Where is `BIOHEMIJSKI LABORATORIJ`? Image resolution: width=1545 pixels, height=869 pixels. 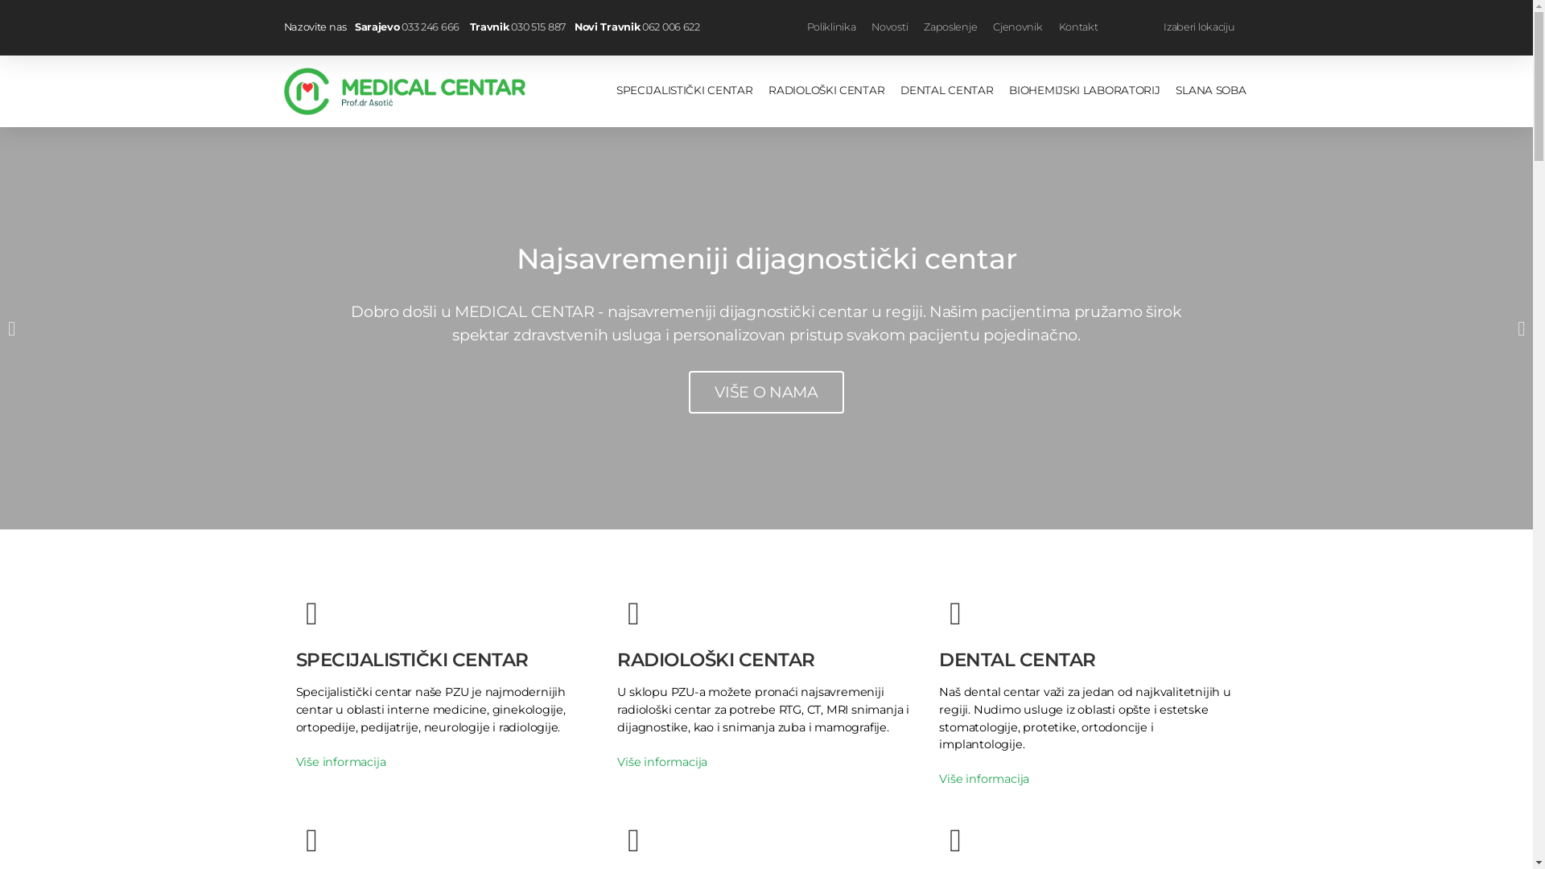 BIOHEMIJSKI LABORATORIJ is located at coordinates (1085, 91).